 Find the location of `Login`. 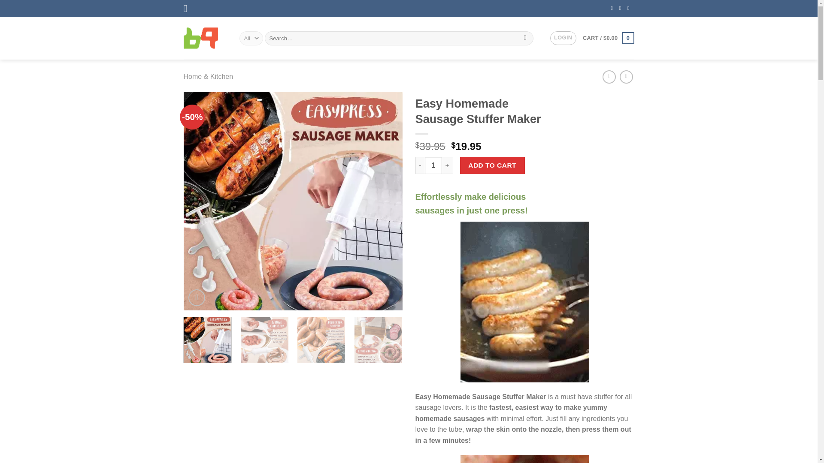

Login is located at coordinates (563, 38).